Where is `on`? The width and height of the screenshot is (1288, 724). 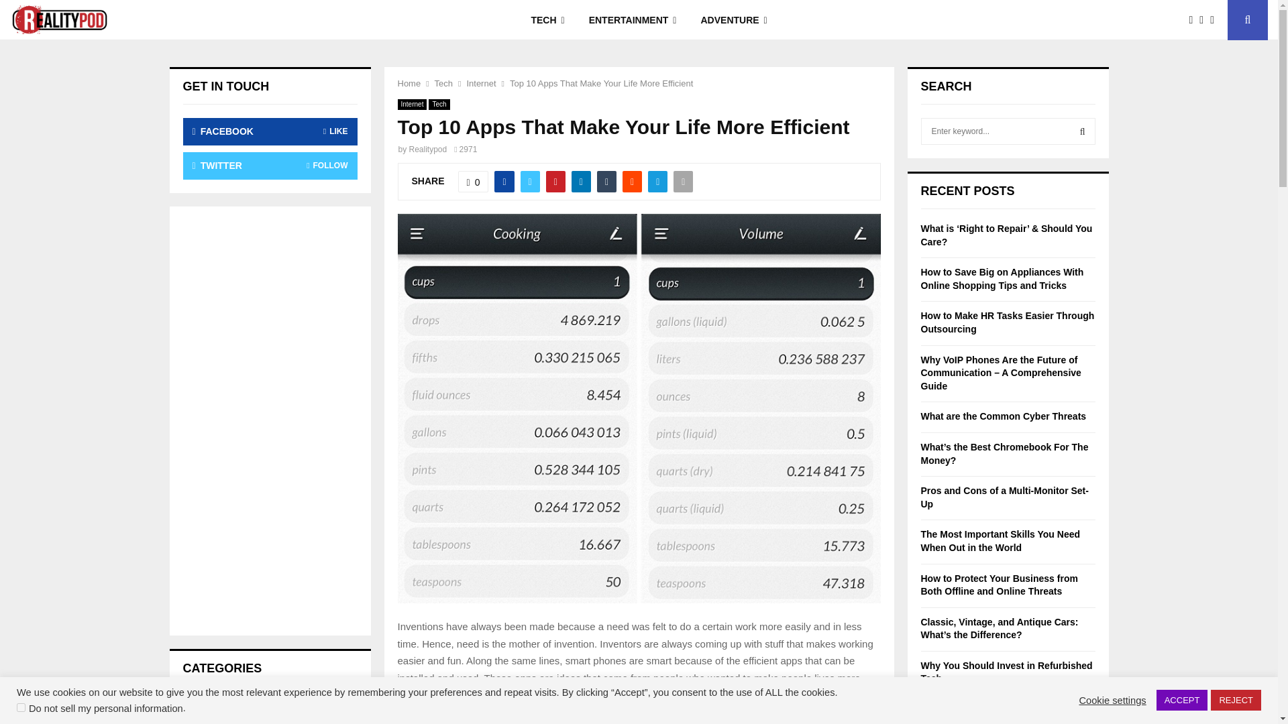
on is located at coordinates (21, 707).